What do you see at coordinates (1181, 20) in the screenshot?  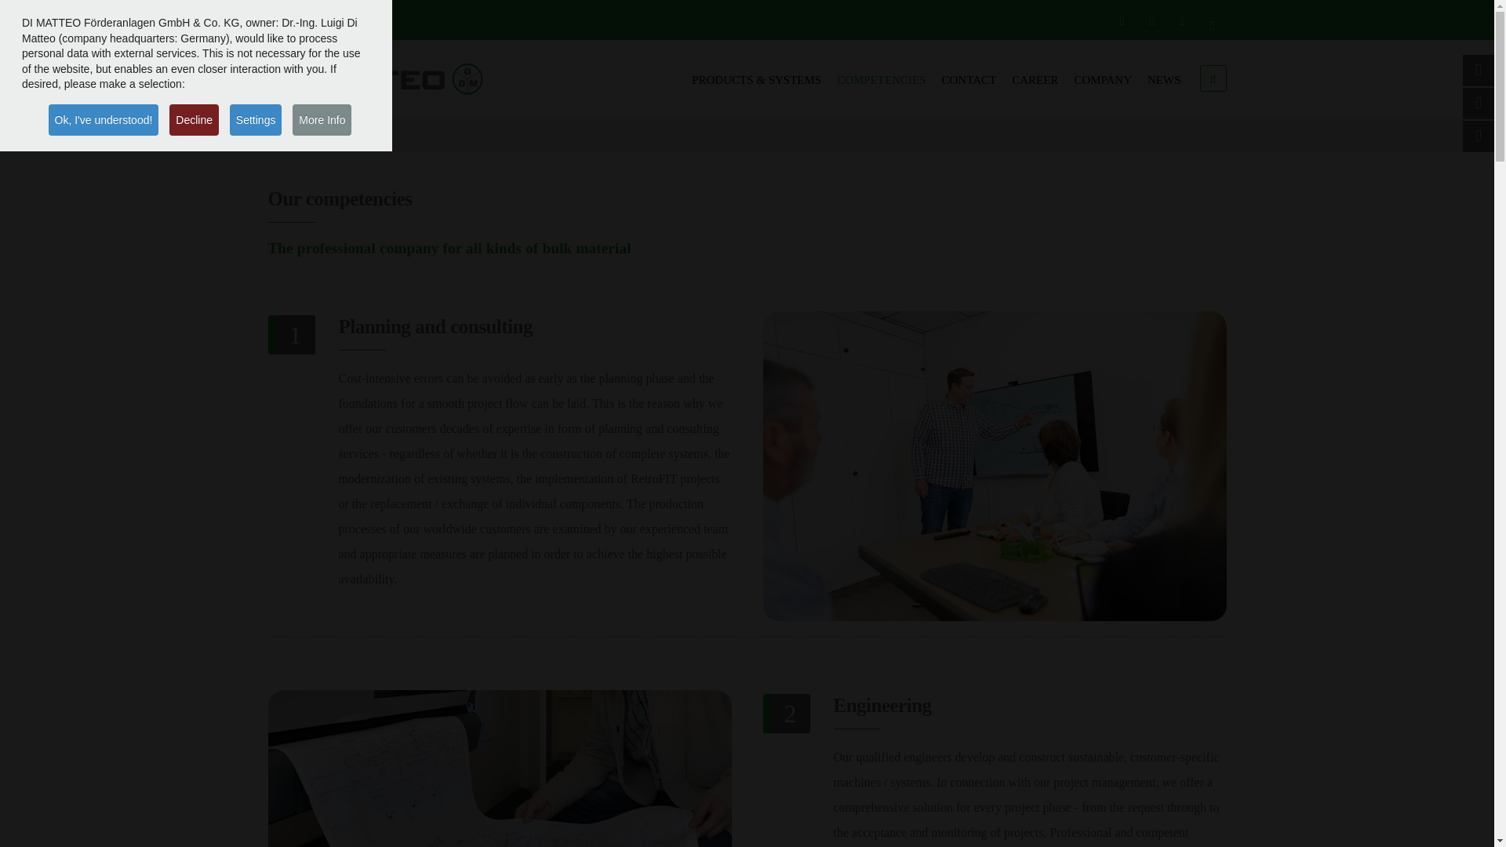 I see `Di Matteo - Xing` at bounding box center [1181, 20].